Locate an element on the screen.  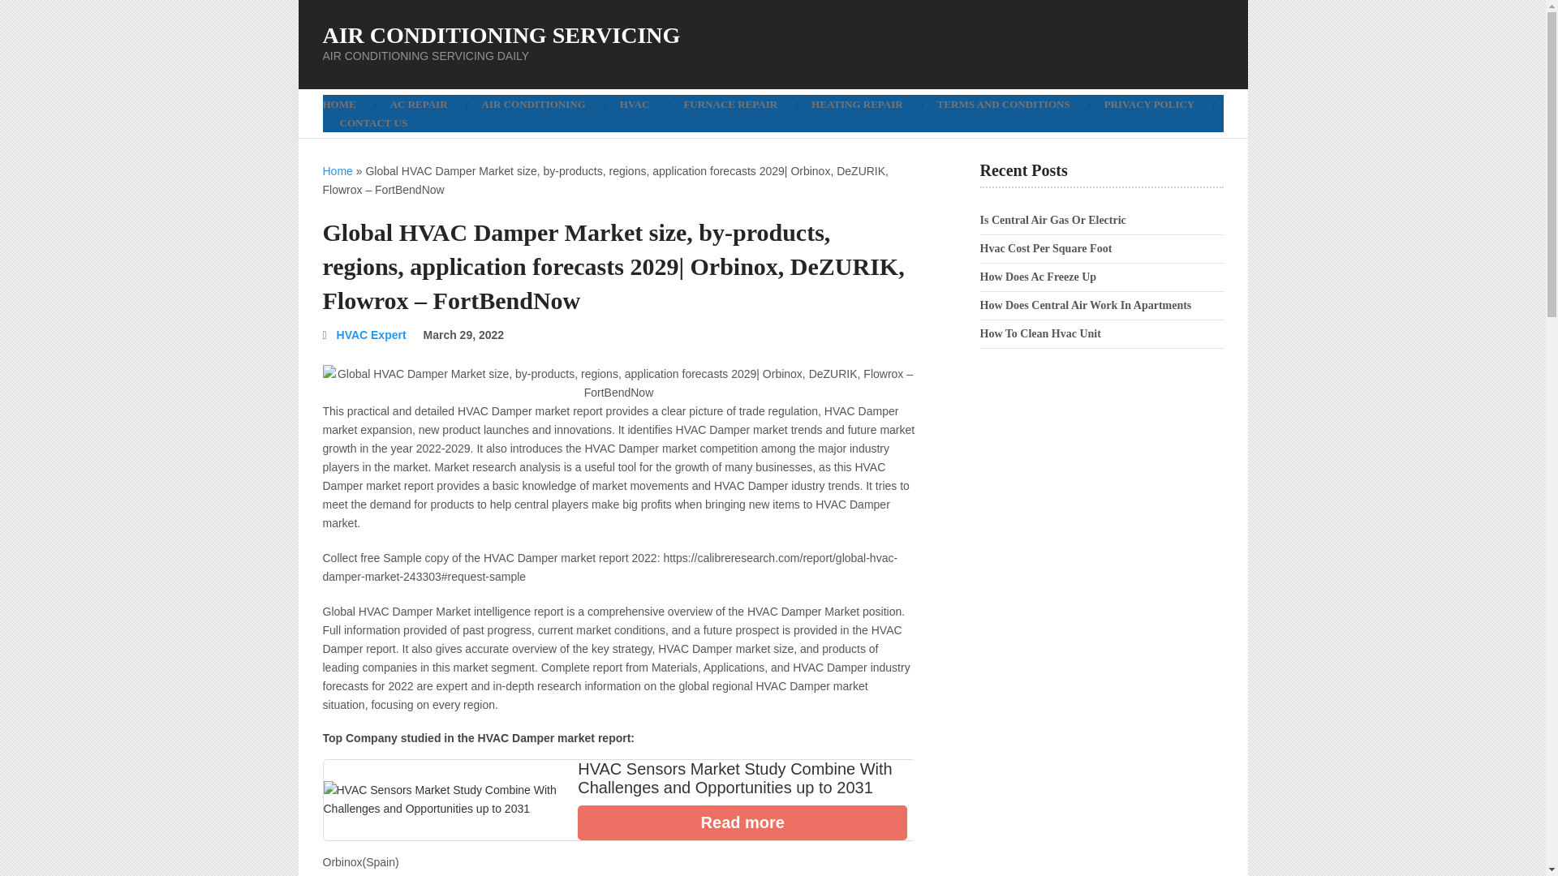
How To Clean Hvac Unit is located at coordinates (1040, 333).